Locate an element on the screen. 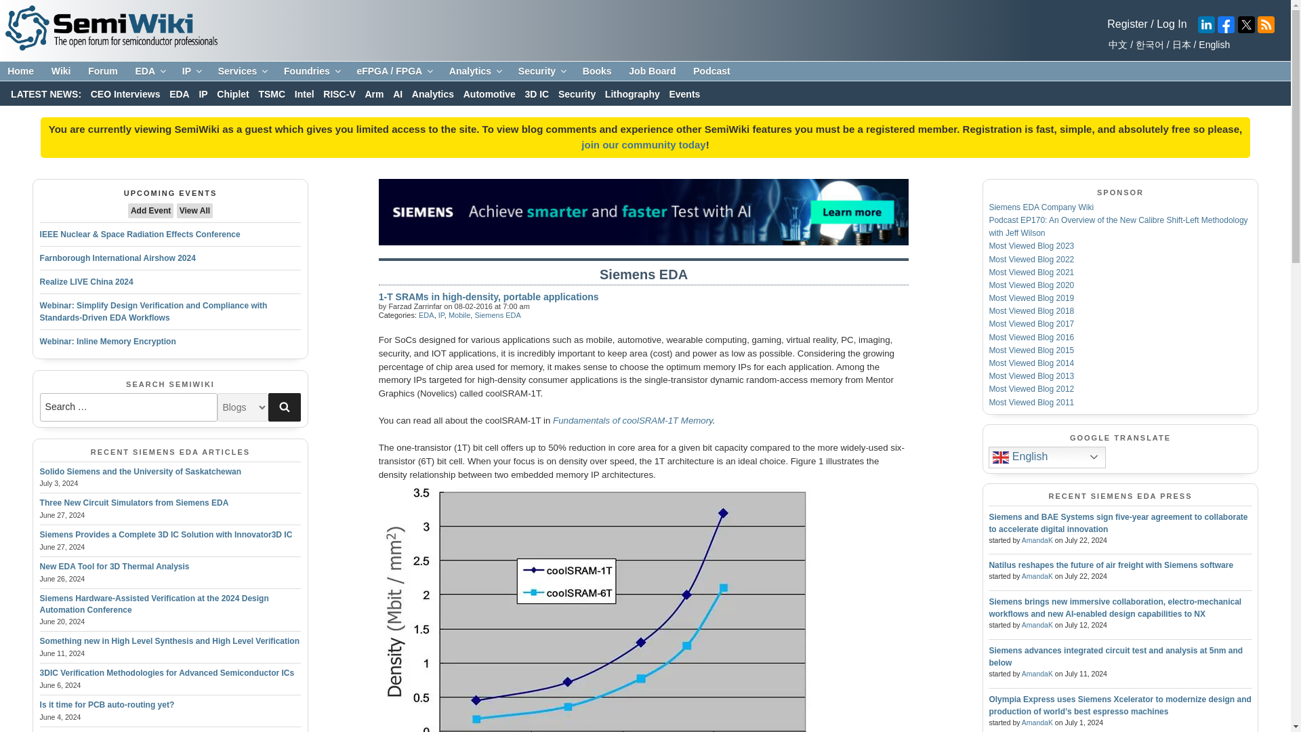  Japanese is located at coordinates (1179, 45).